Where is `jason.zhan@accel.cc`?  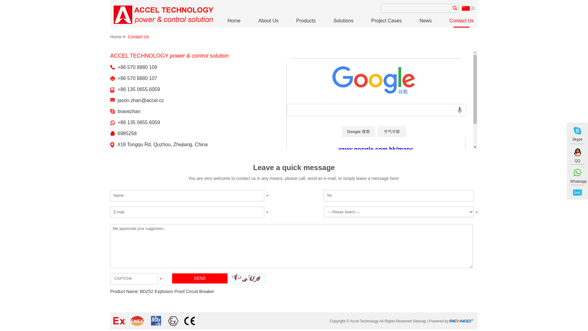
jason.zhan@accel.cc is located at coordinates (141, 101).